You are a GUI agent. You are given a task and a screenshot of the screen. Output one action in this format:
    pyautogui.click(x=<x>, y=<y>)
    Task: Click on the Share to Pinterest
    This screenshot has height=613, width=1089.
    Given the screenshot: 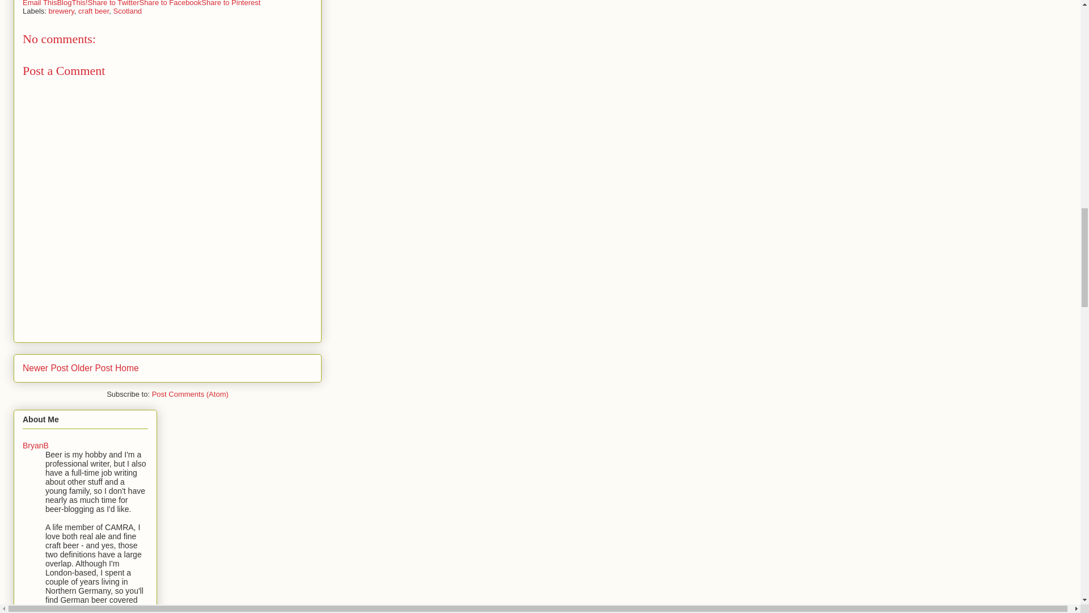 What is the action you would take?
    pyautogui.click(x=230, y=3)
    